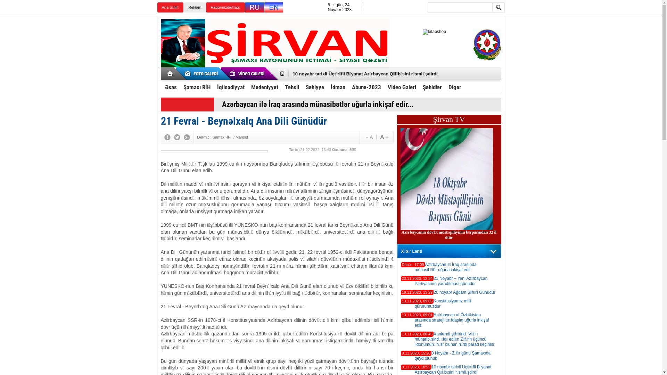 The width and height of the screenshot is (667, 375). What do you see at coordinates (203, 74) in the screenshot?
I see `ELANLAR` at bounding box center [203, 74].